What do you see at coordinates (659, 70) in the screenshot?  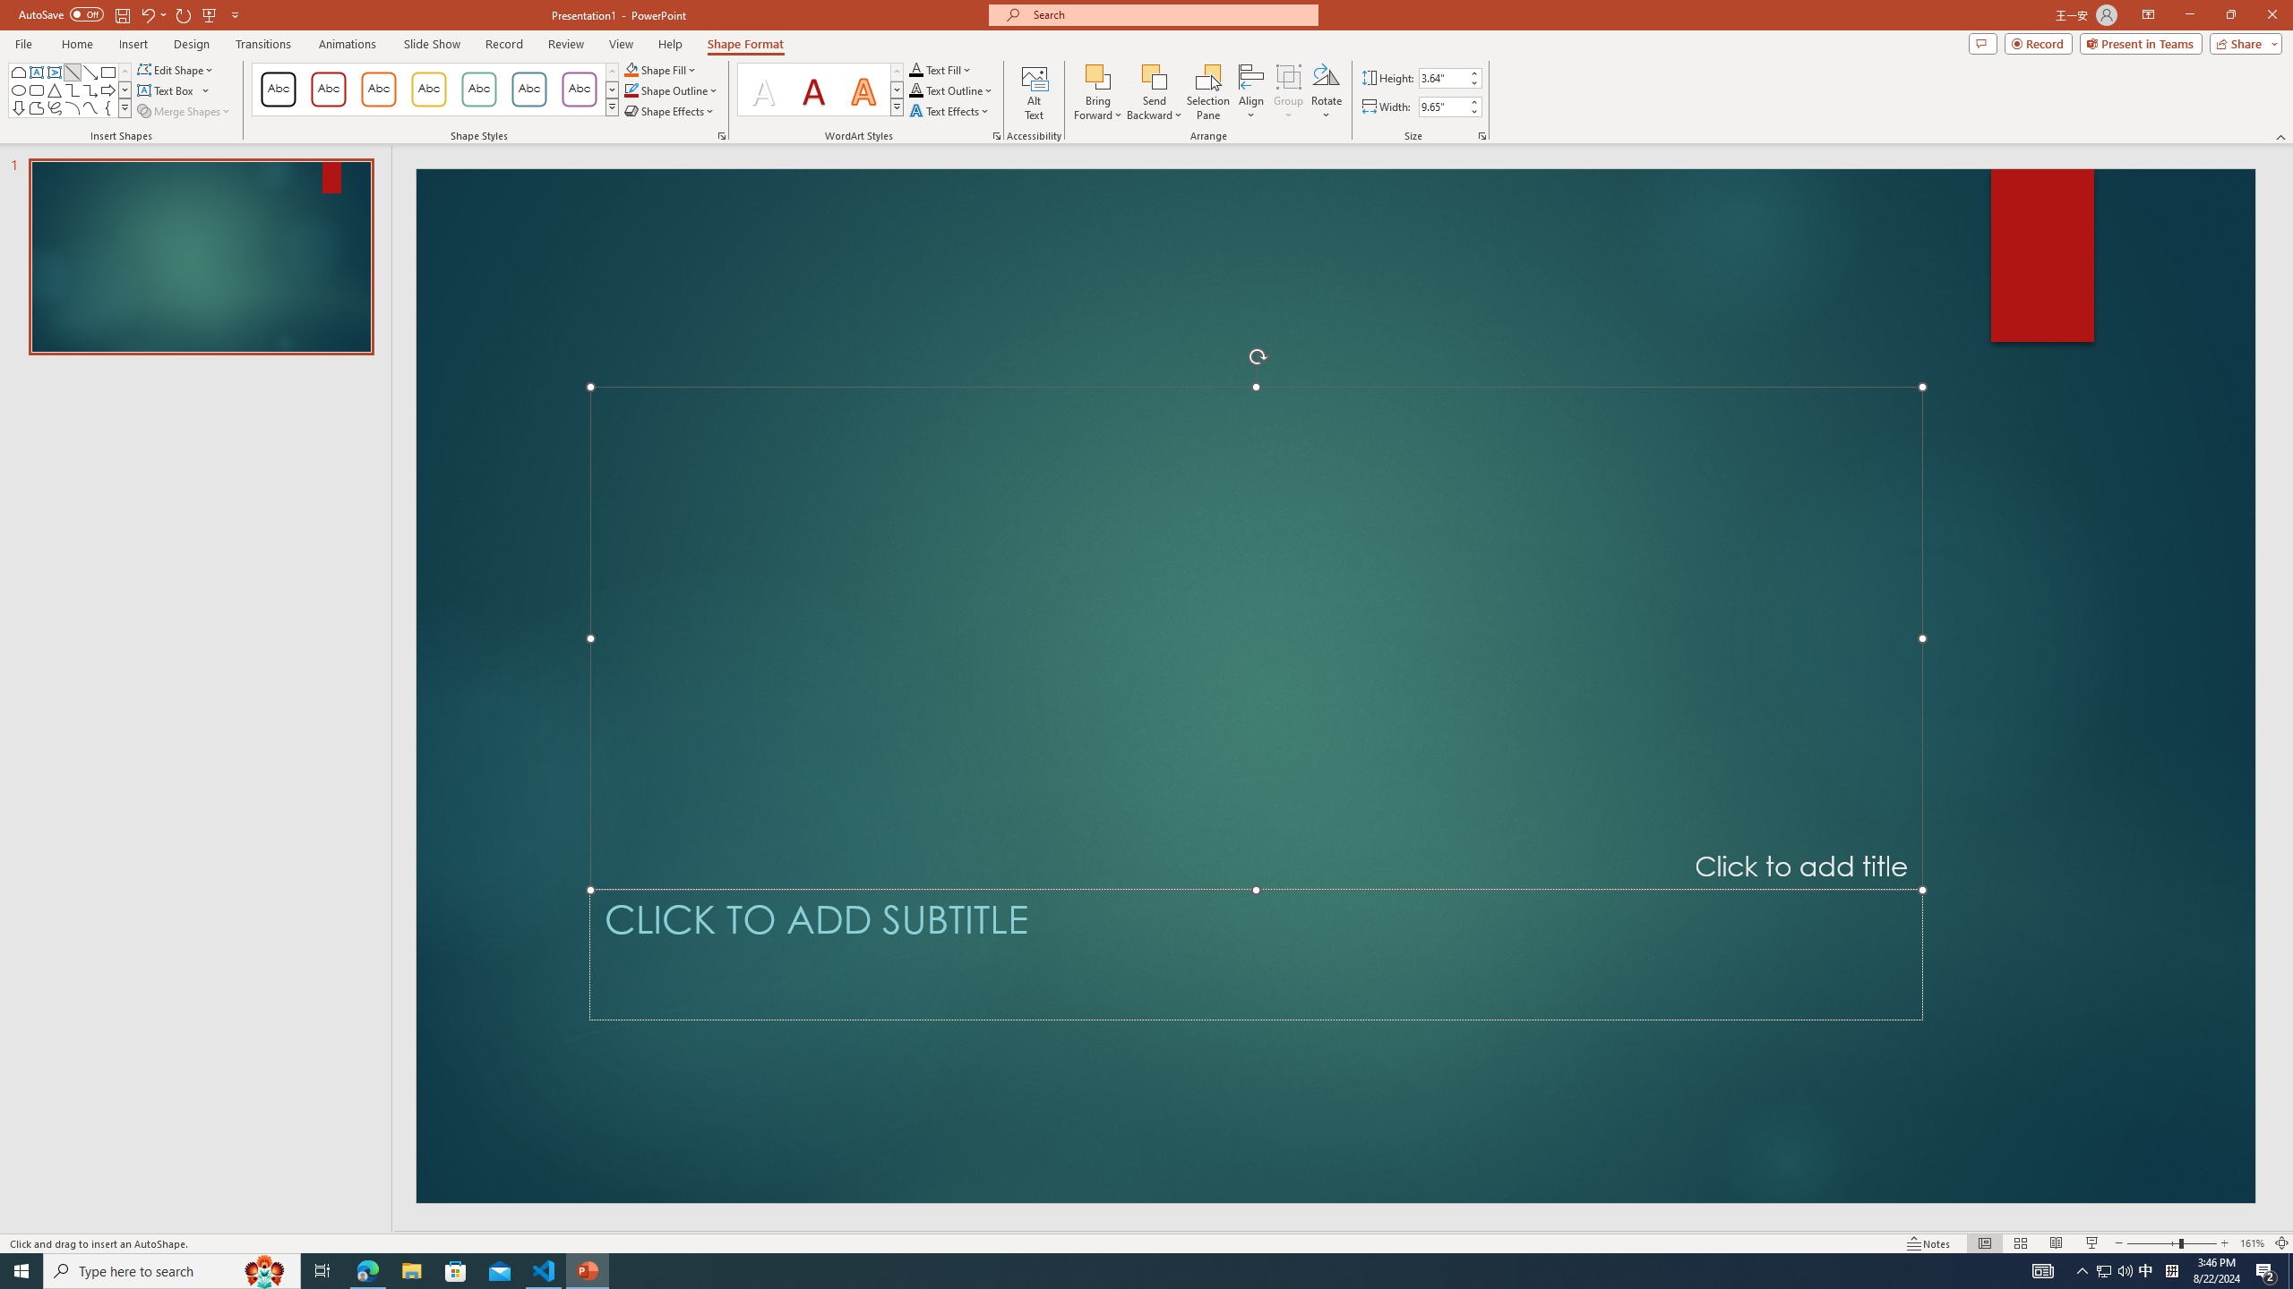 I see `Shape Fill` at bounding box center [659, 70].